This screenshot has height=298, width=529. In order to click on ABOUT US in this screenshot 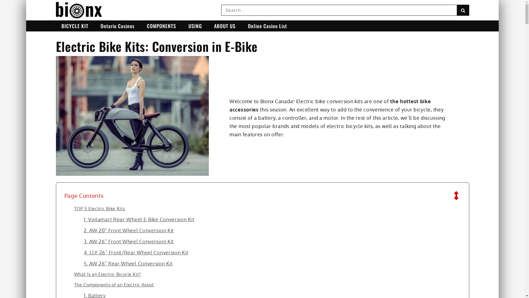, I will do `click(225, 26)`.